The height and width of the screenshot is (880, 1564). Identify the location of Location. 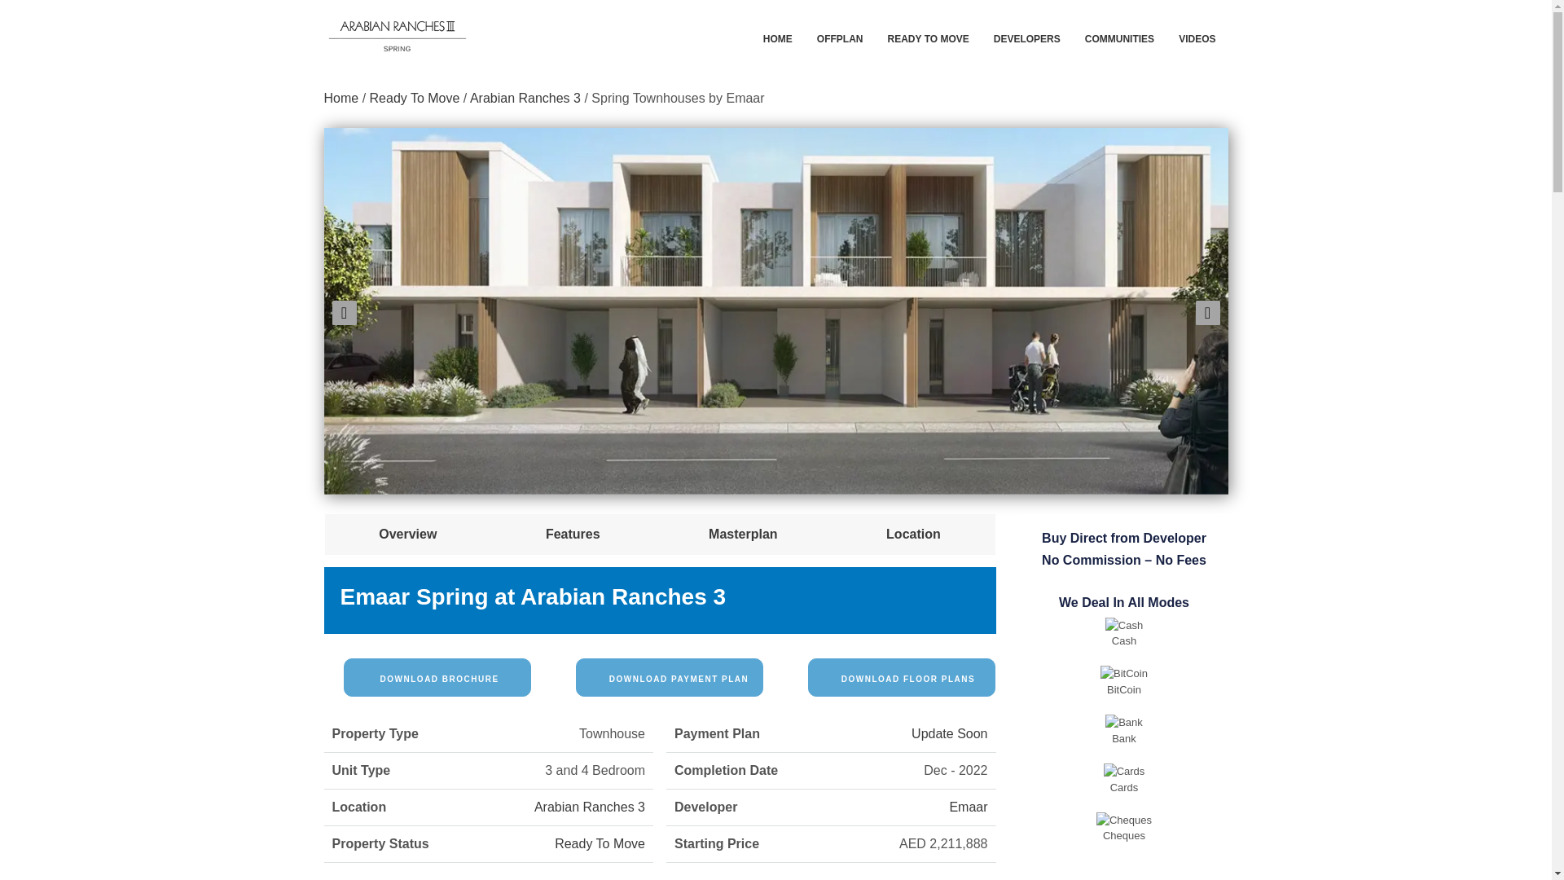
(914, 534).